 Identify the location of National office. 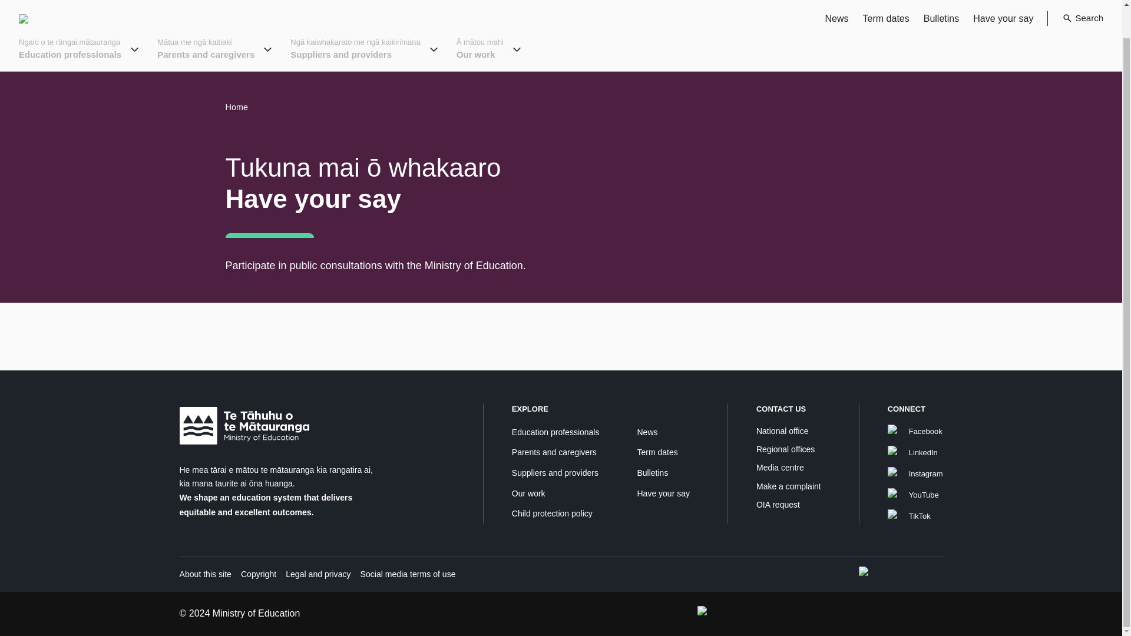
(782, 430).